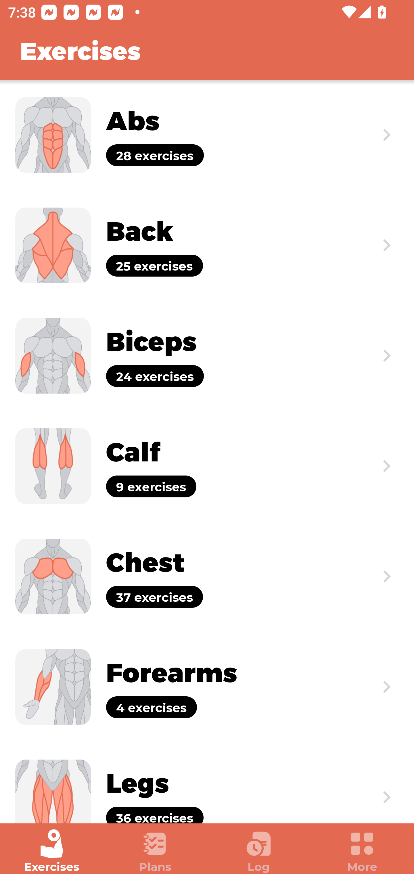 Image resolution: width=414 pixels, height=874 pixels. Describe the element at coordinates (207, 466) in the screenshot. I see `Exercise Calf 9 exercises` at that location.